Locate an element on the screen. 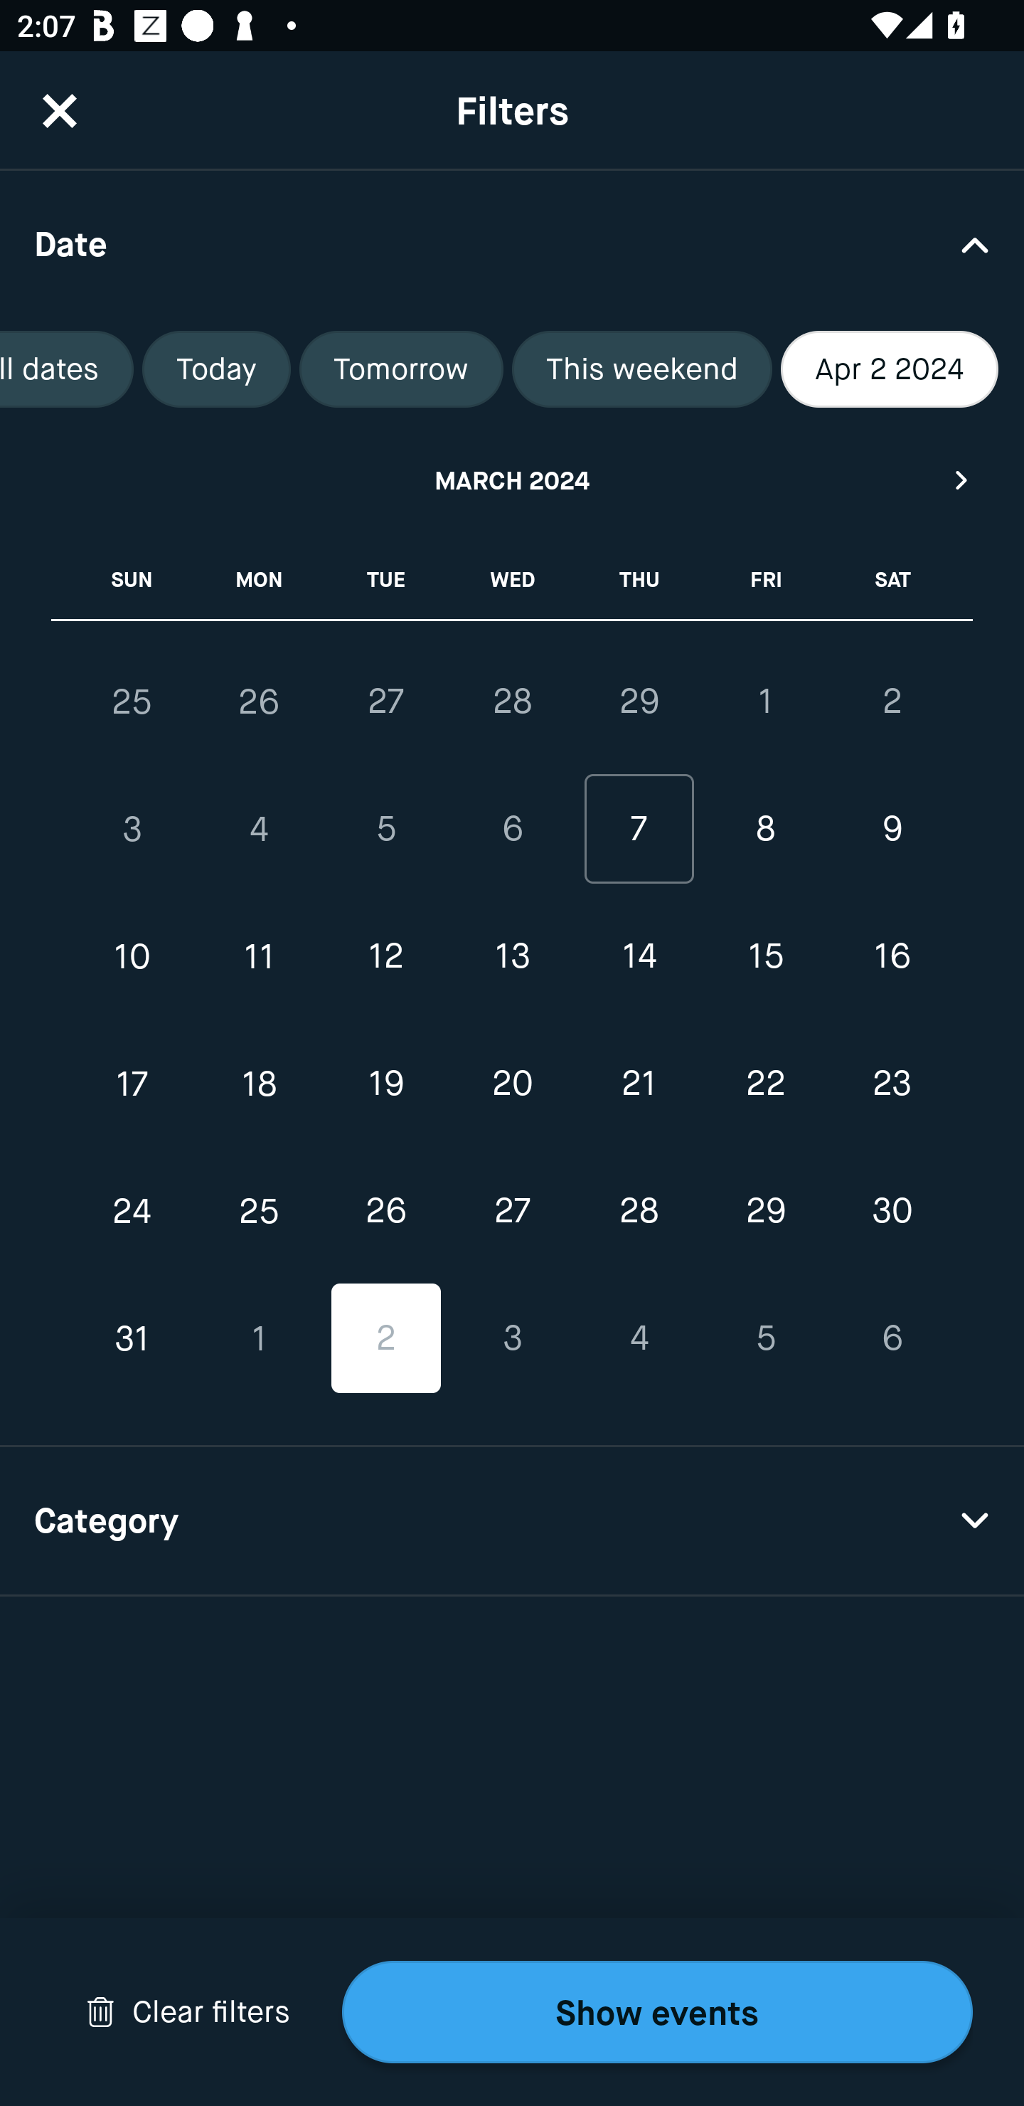  4 is located at coordinates (639, 1338).